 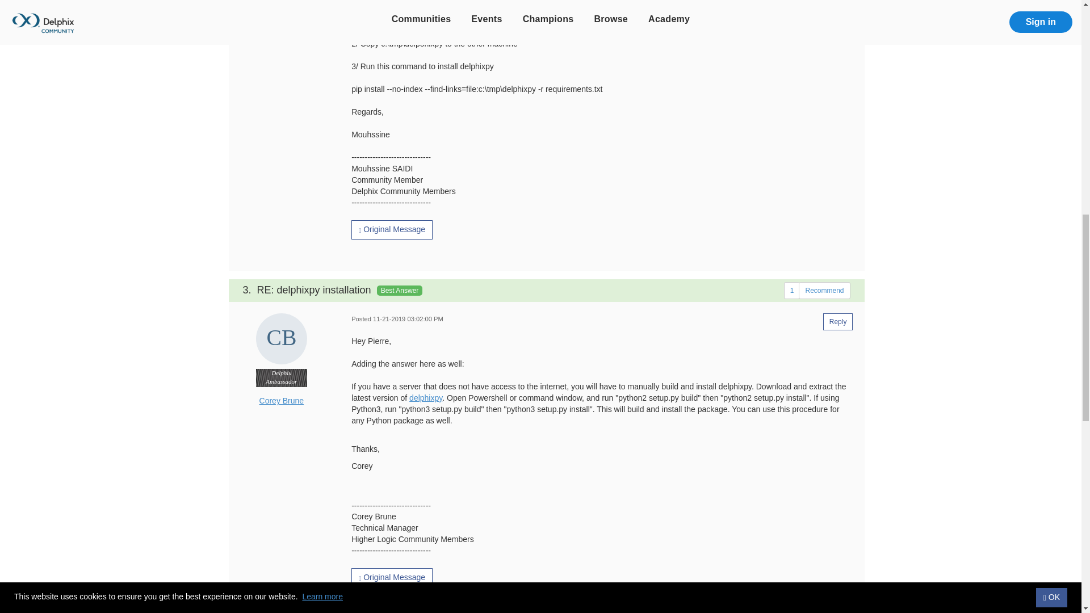 What do you see at coordinates (282, 338) in the screenshot?
I see `Corey Brune` at bounding box center [282, 338].